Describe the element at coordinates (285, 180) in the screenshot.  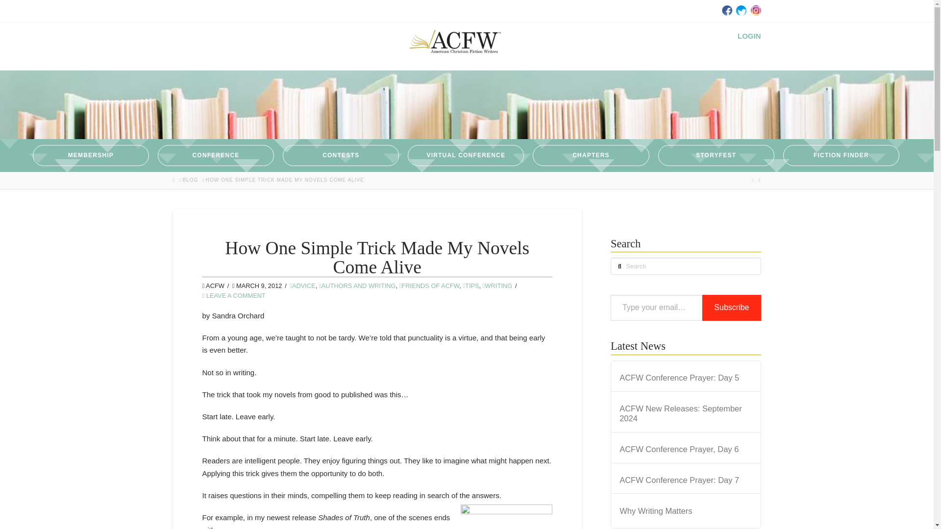
I see `You Are Here` at that location.